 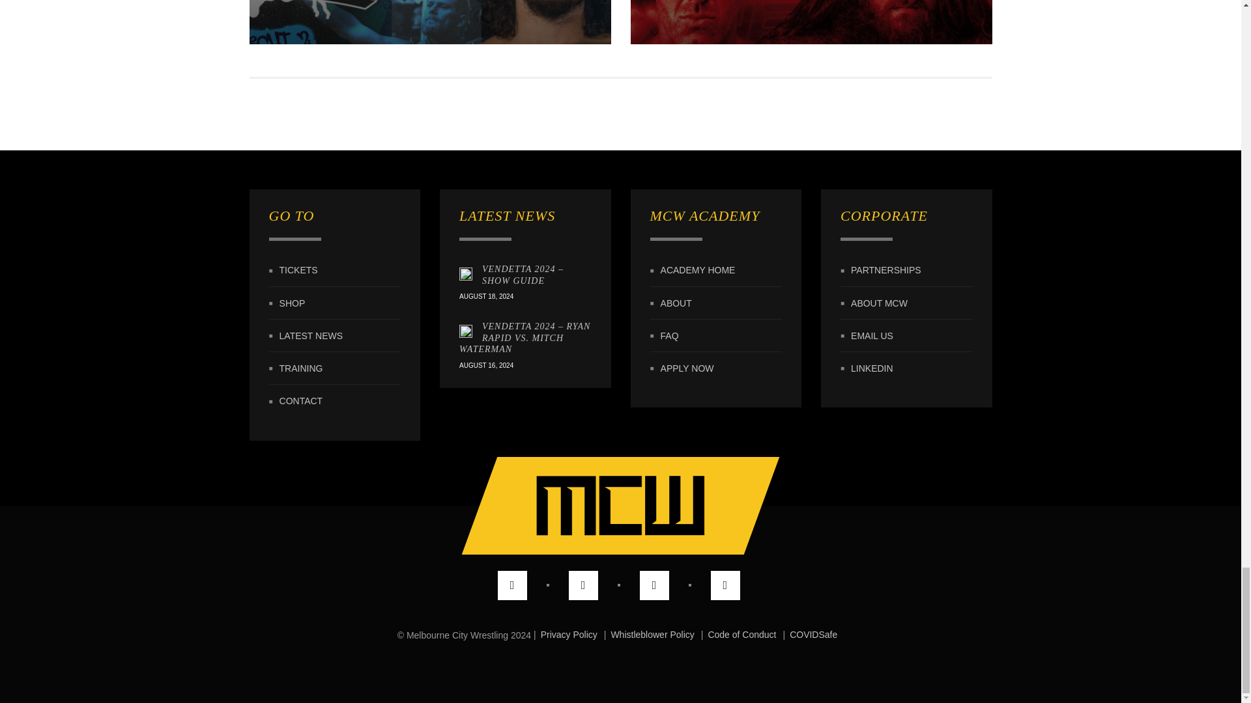 What do you see at coordinates (879, 303) in the screenshot?
I see `ABOUT MCW` at bounding box center [879, 303].